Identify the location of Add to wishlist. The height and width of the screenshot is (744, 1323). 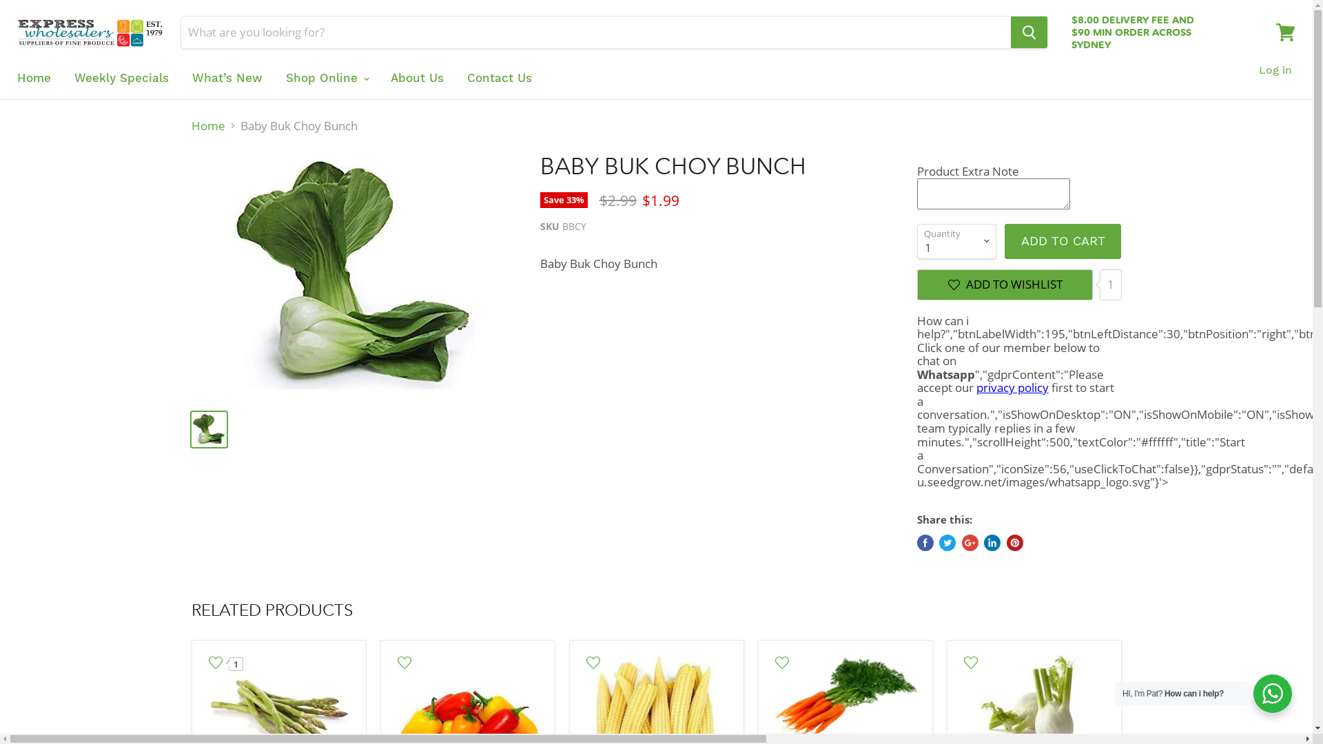
(404, 663).